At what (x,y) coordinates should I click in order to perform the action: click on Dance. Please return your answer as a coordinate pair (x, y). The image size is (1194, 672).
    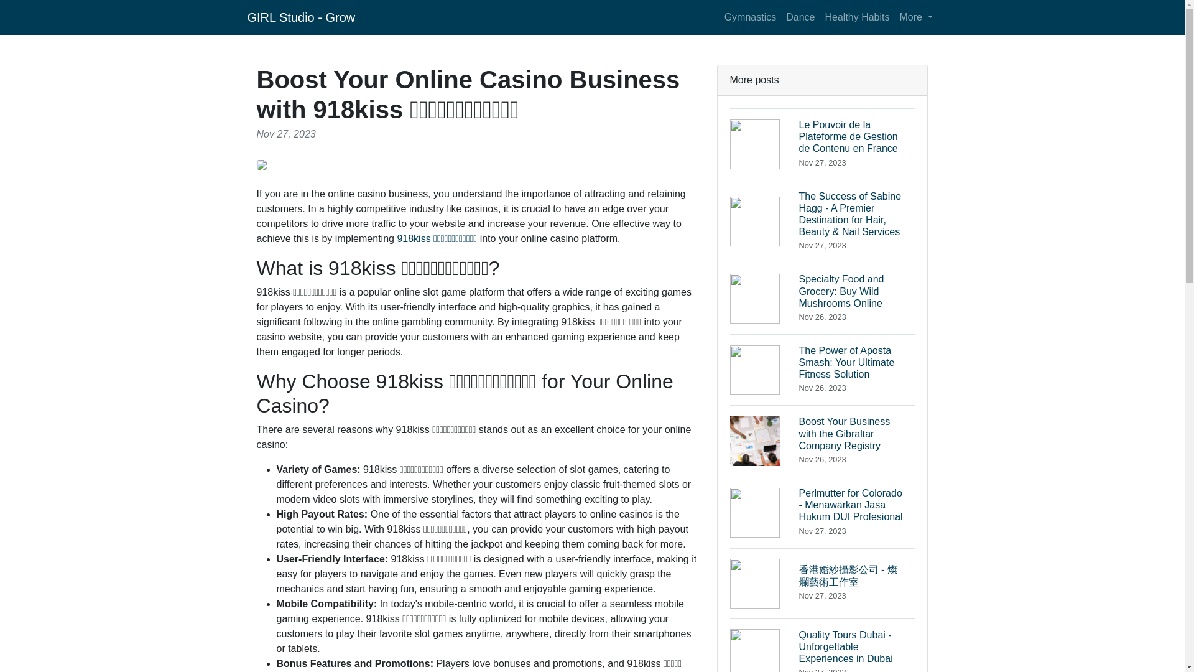
    Looking at the image, I should click on (800, 17).